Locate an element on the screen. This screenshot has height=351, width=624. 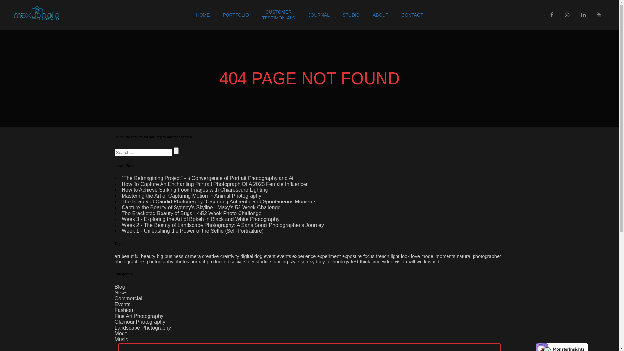
digital is located at coordinates (247, 256).